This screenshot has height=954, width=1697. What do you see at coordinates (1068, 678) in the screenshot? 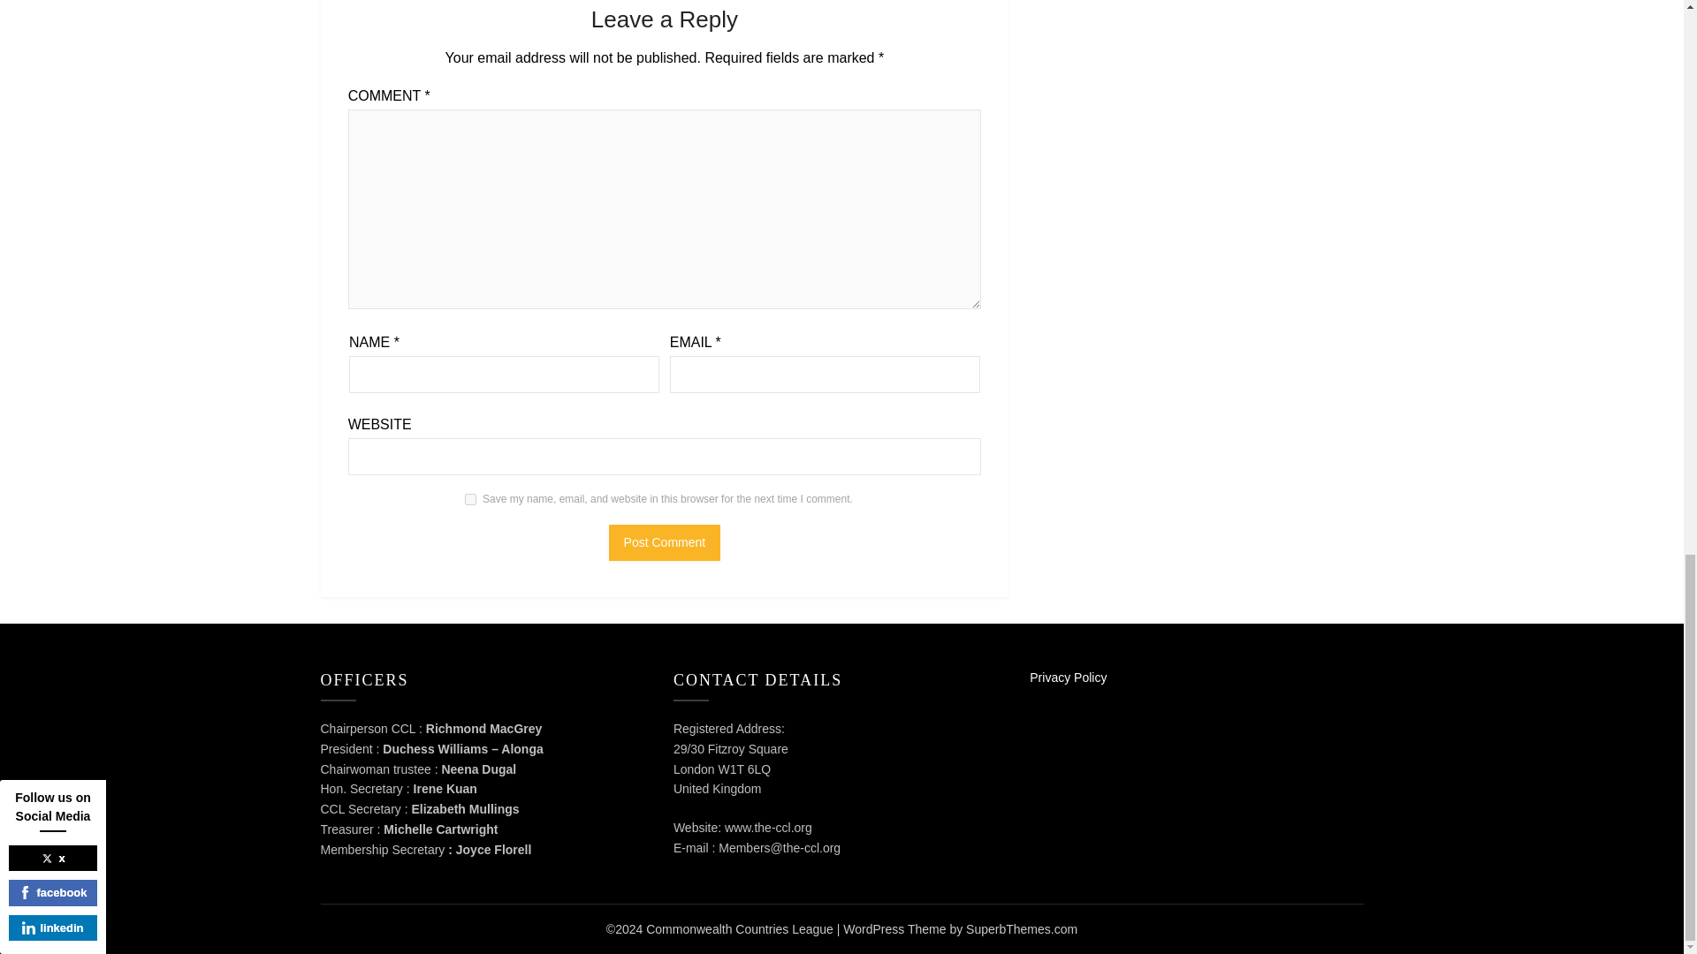
I see `Privacy Policy` at bounding box center [1068, 678].